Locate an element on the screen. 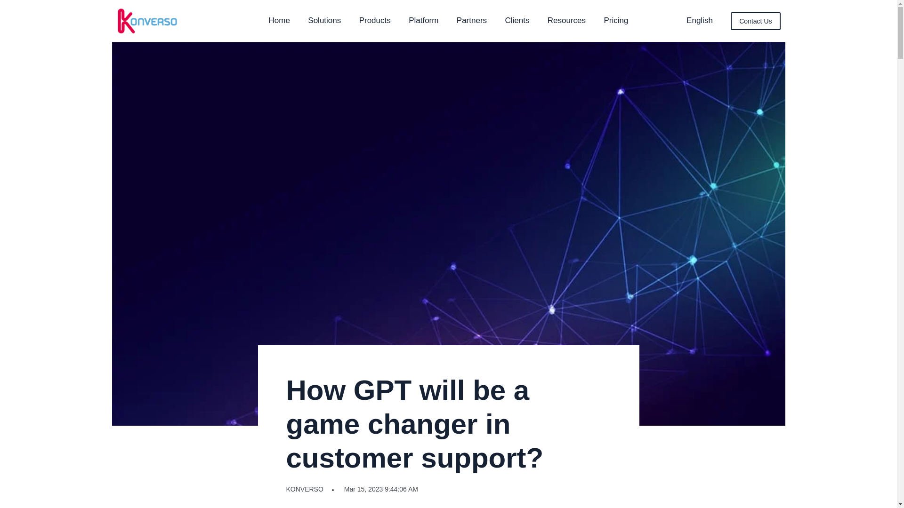  Platform is located at coordinates (423, 21).